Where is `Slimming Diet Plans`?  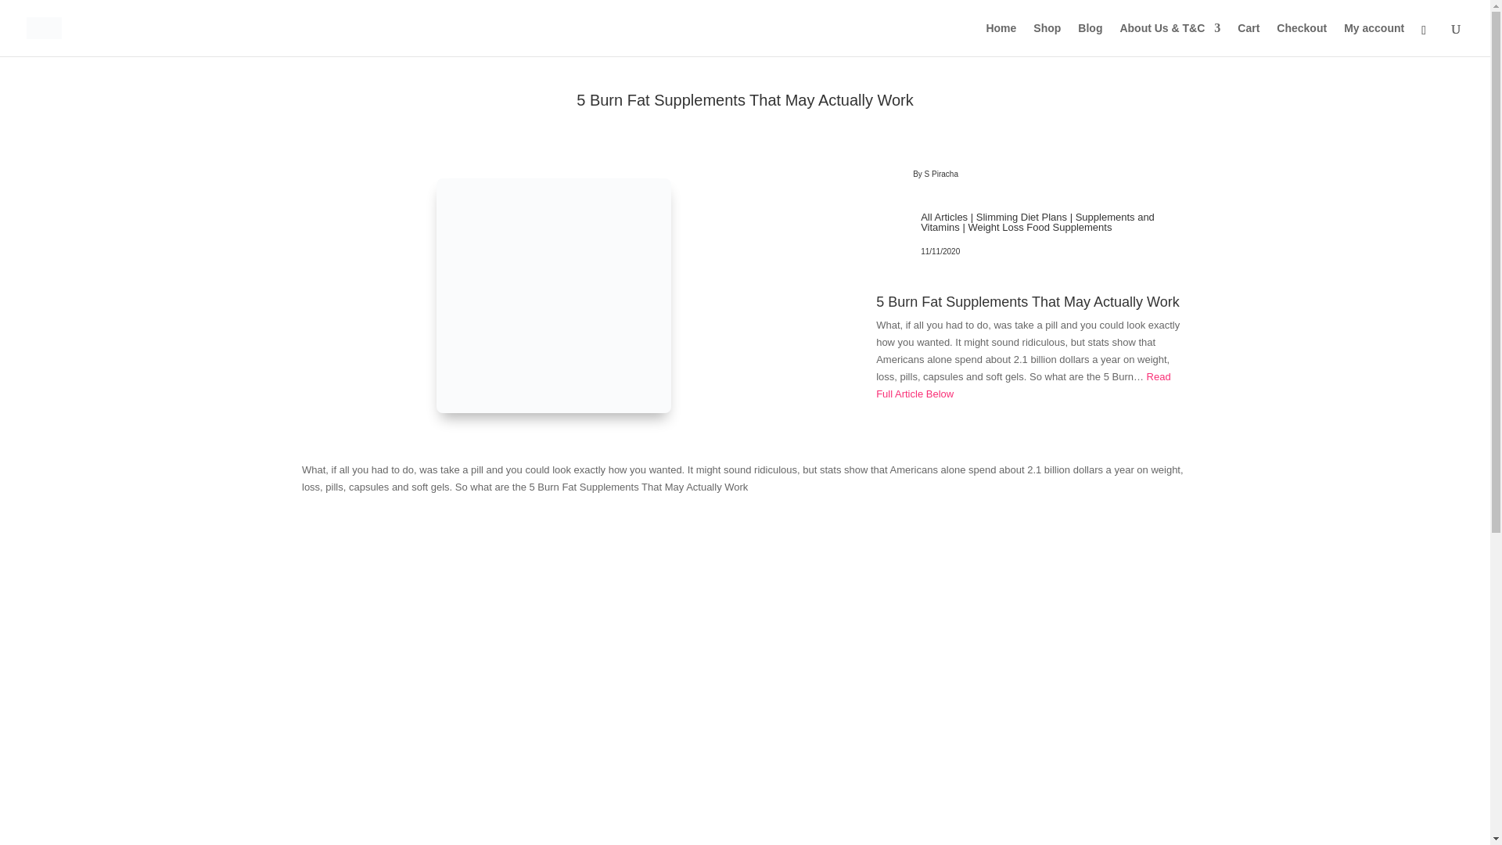
Slimming Diet Plans is located at coordinates (1022, 218).